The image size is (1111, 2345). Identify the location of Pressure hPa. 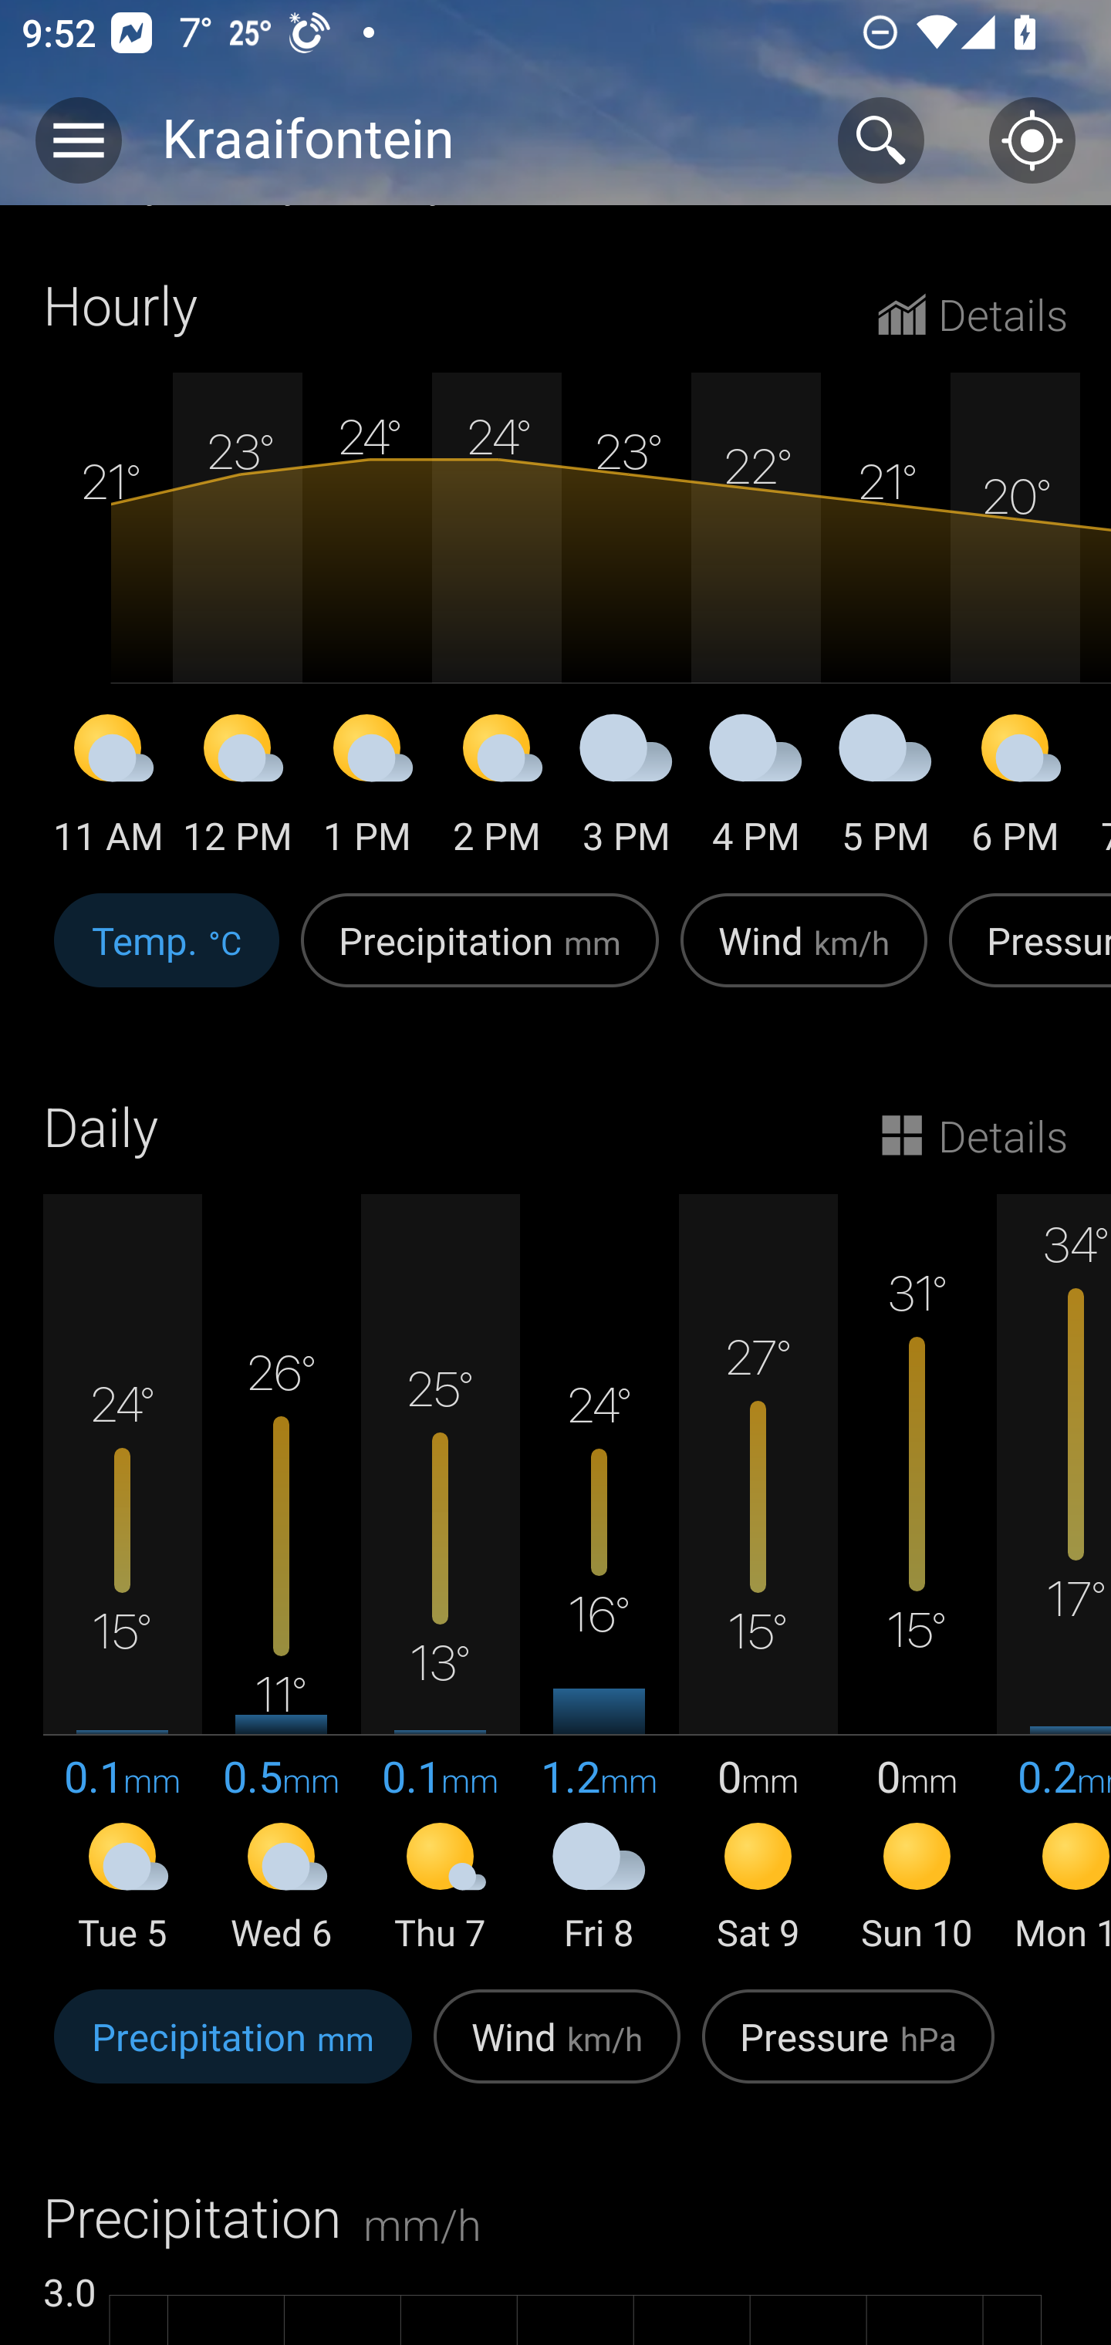
(848, 2053).